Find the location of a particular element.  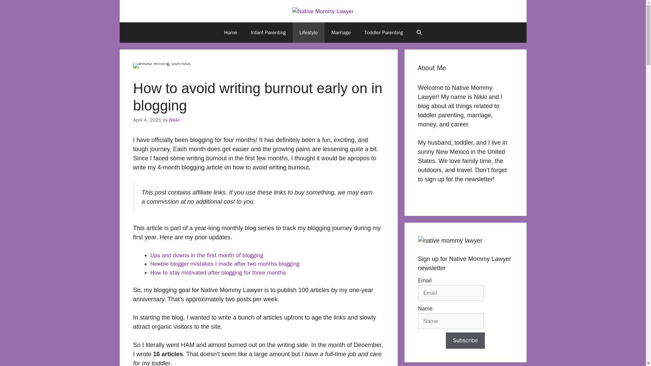

Lifestyle is located at coordinates (308, 33).